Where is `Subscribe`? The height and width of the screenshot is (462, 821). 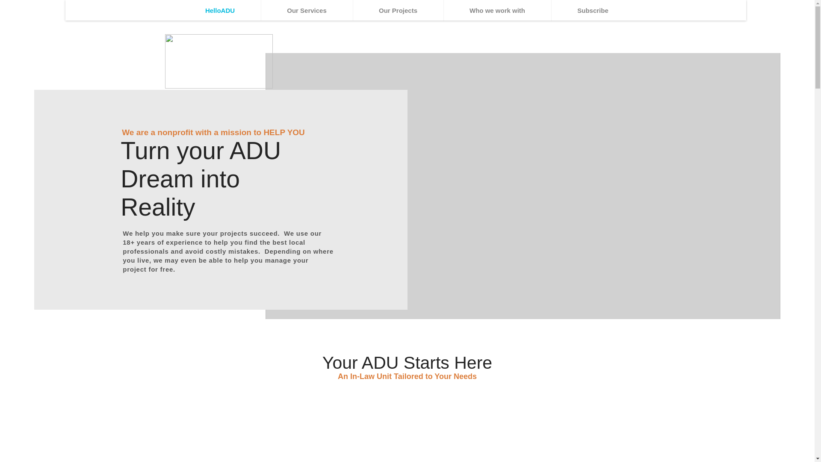
Subscribe is located at coordinates (579, 10).